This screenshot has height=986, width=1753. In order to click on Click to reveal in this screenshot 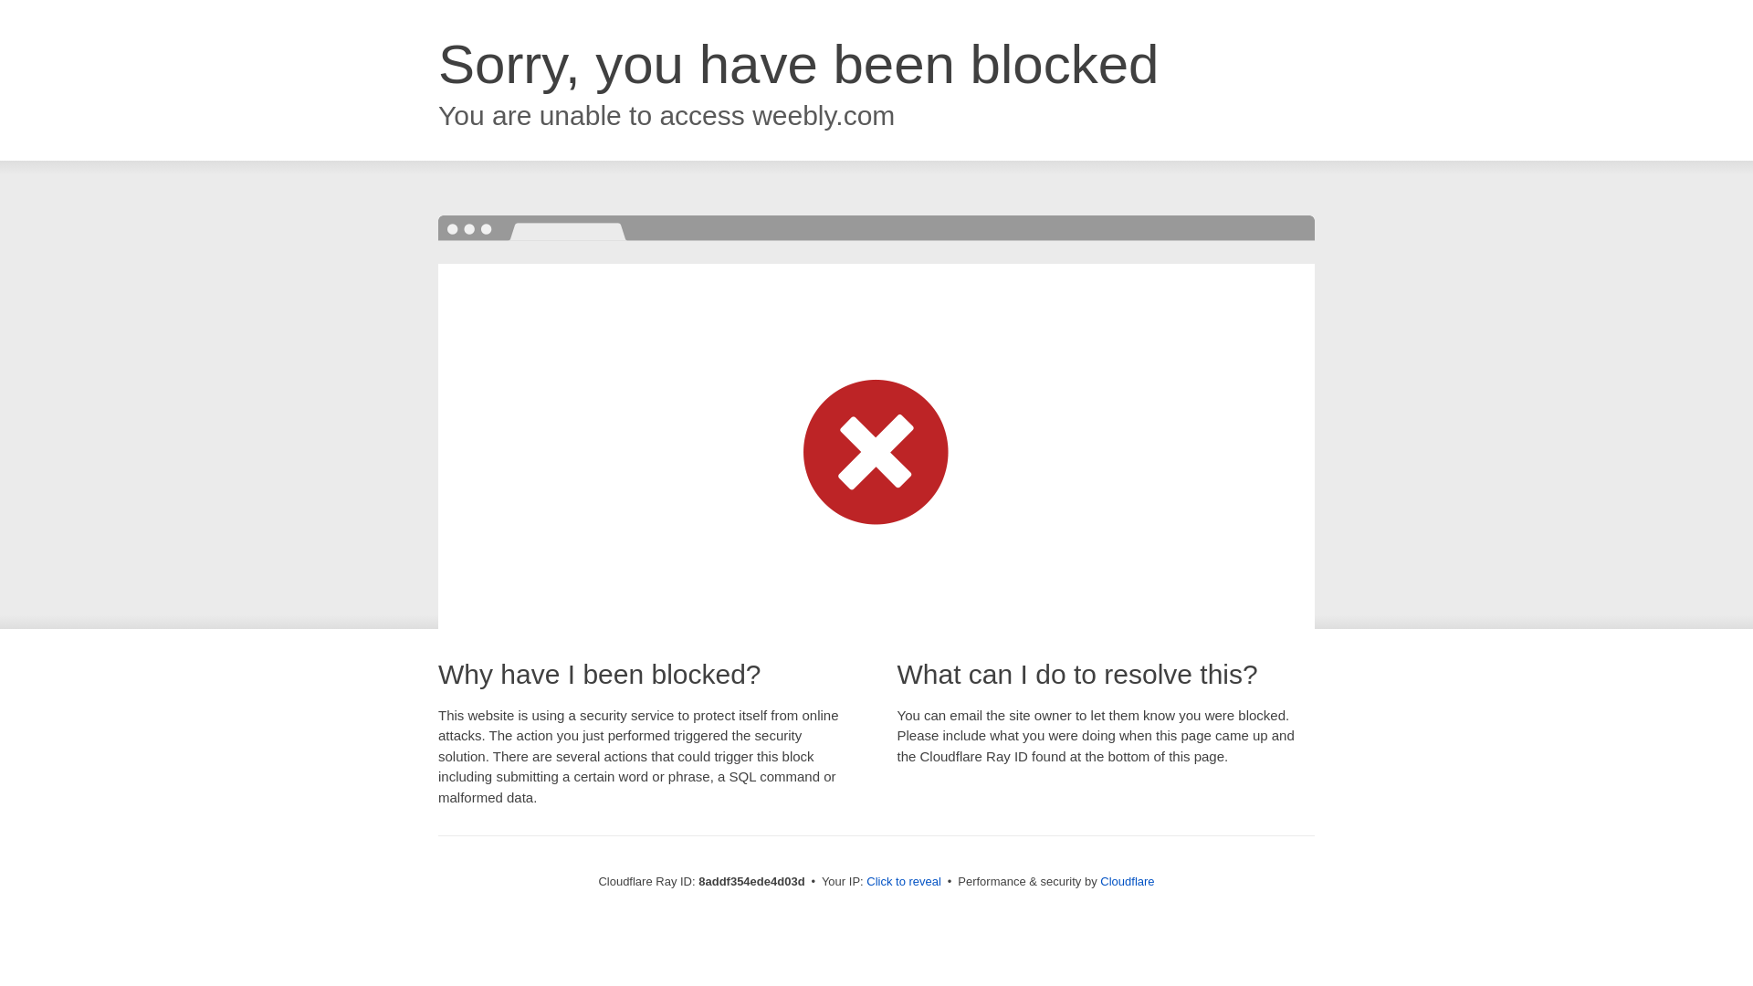, I will do `click(904, 882)`.